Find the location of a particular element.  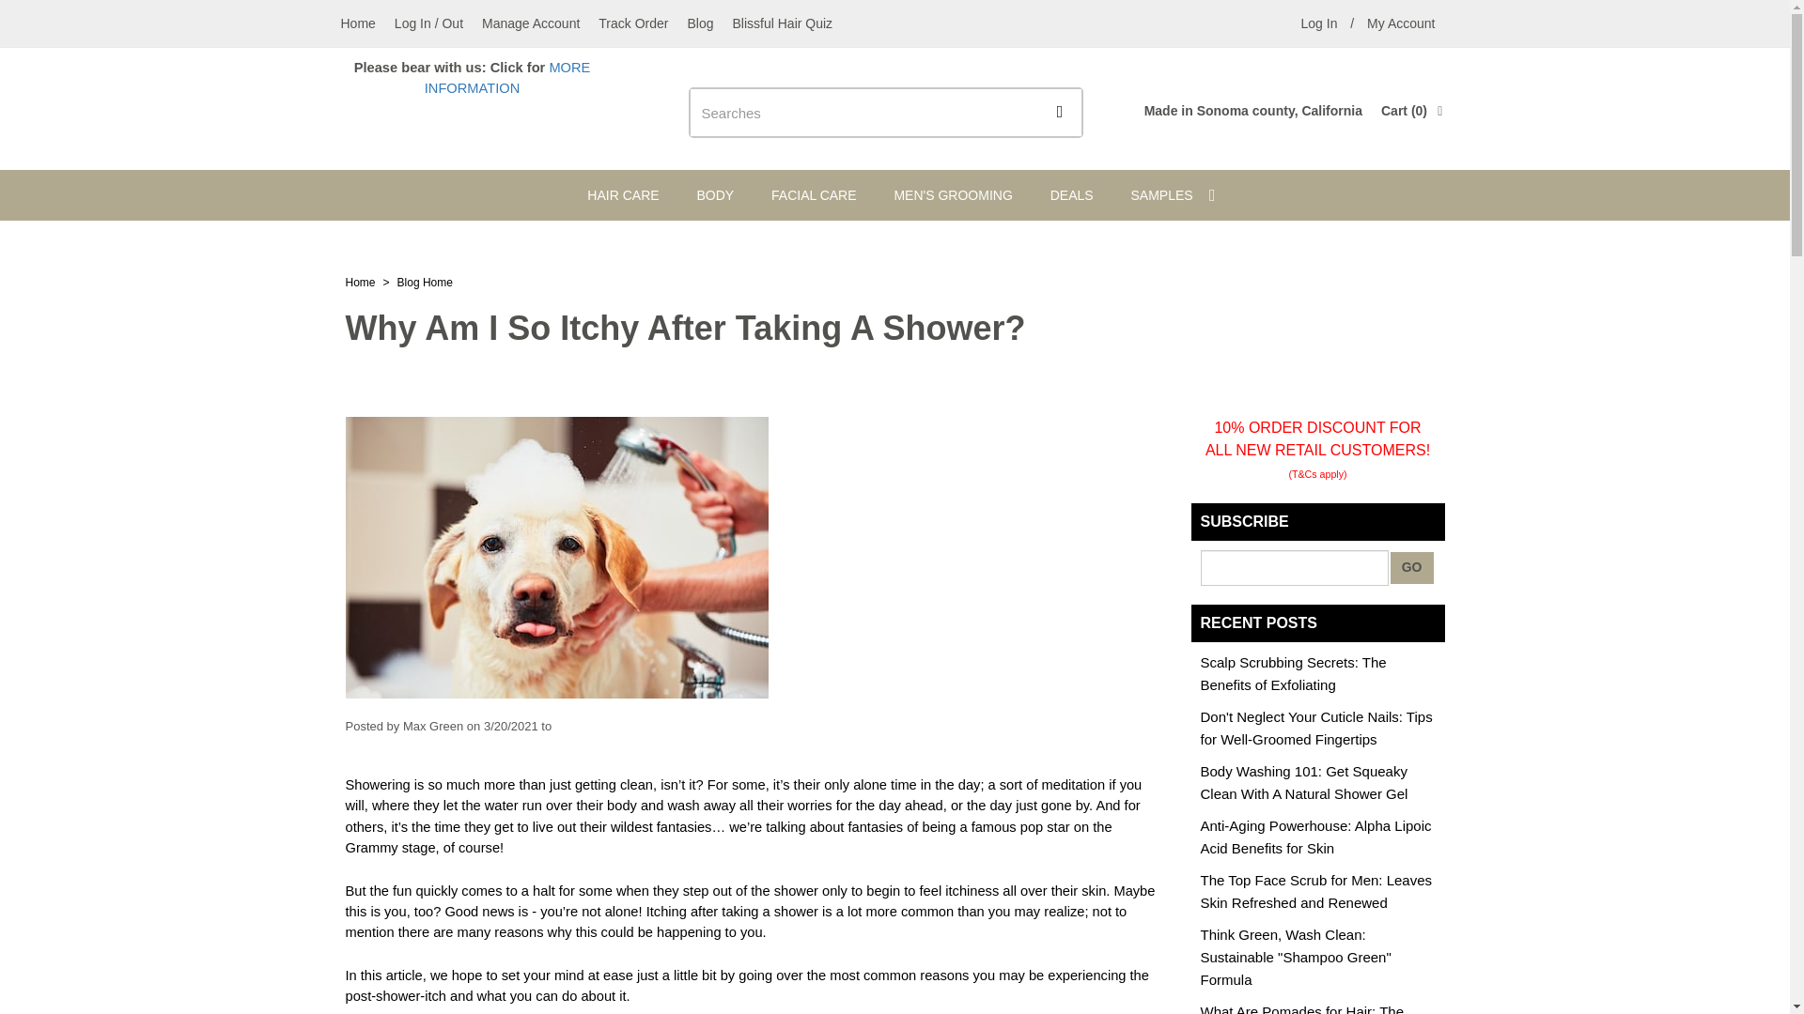

Track Order is located at coordinates (361, 282).